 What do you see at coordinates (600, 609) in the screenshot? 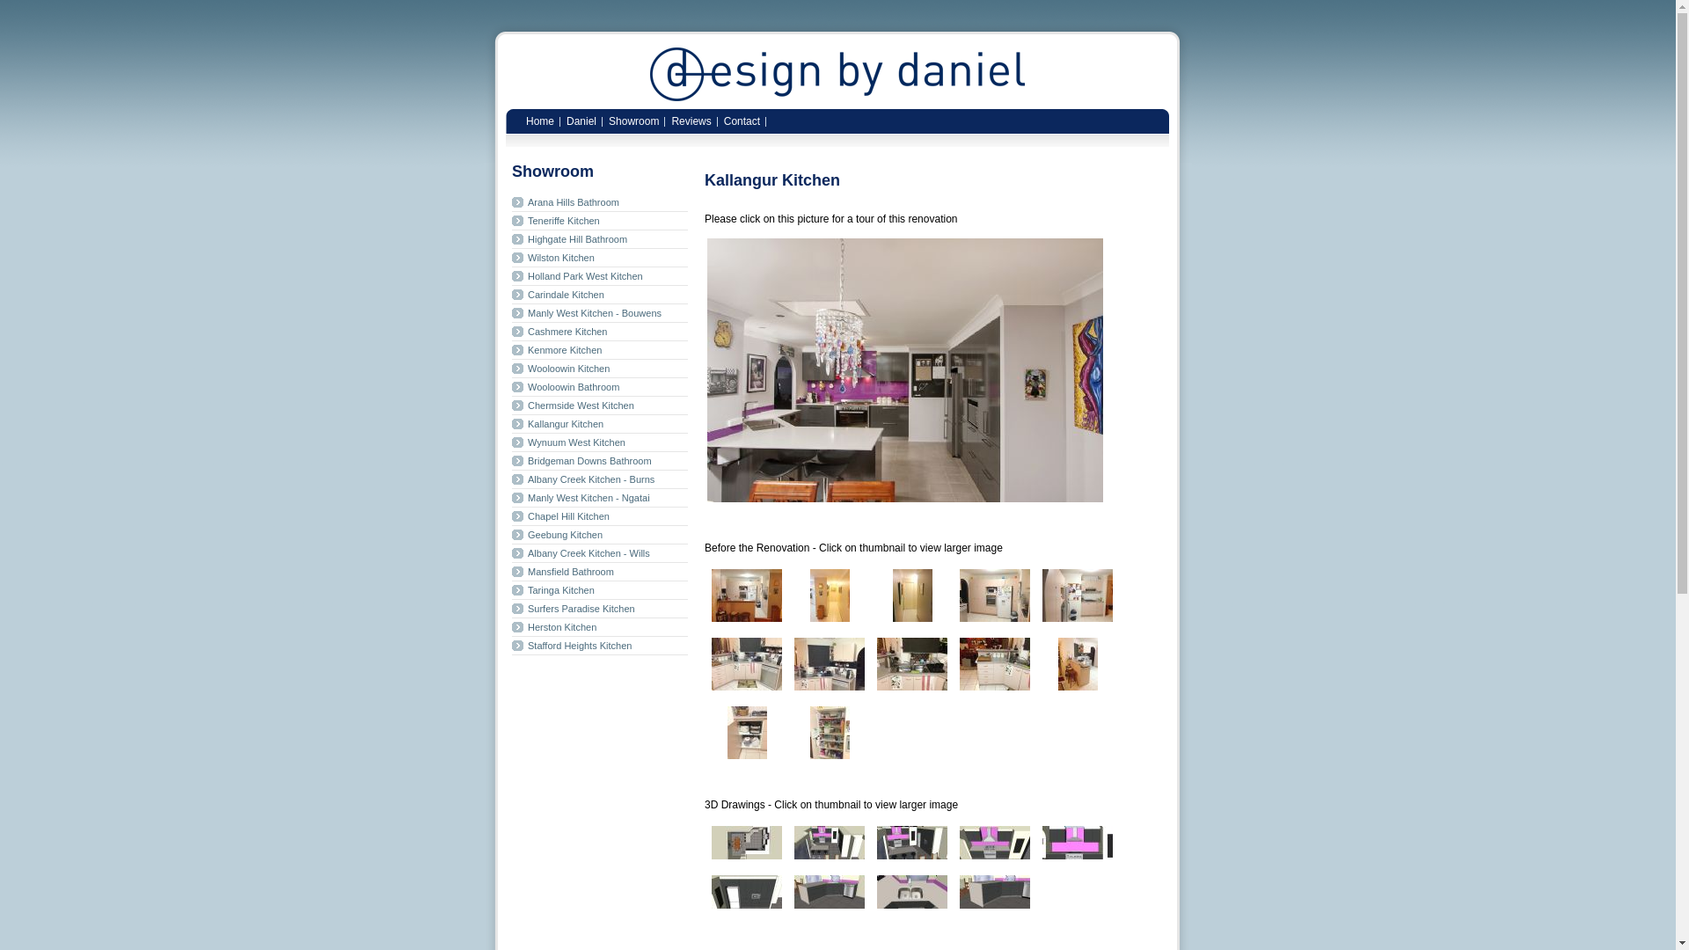
I see `Surfers Paradise Kitchen` at bounding box center [600, 609].